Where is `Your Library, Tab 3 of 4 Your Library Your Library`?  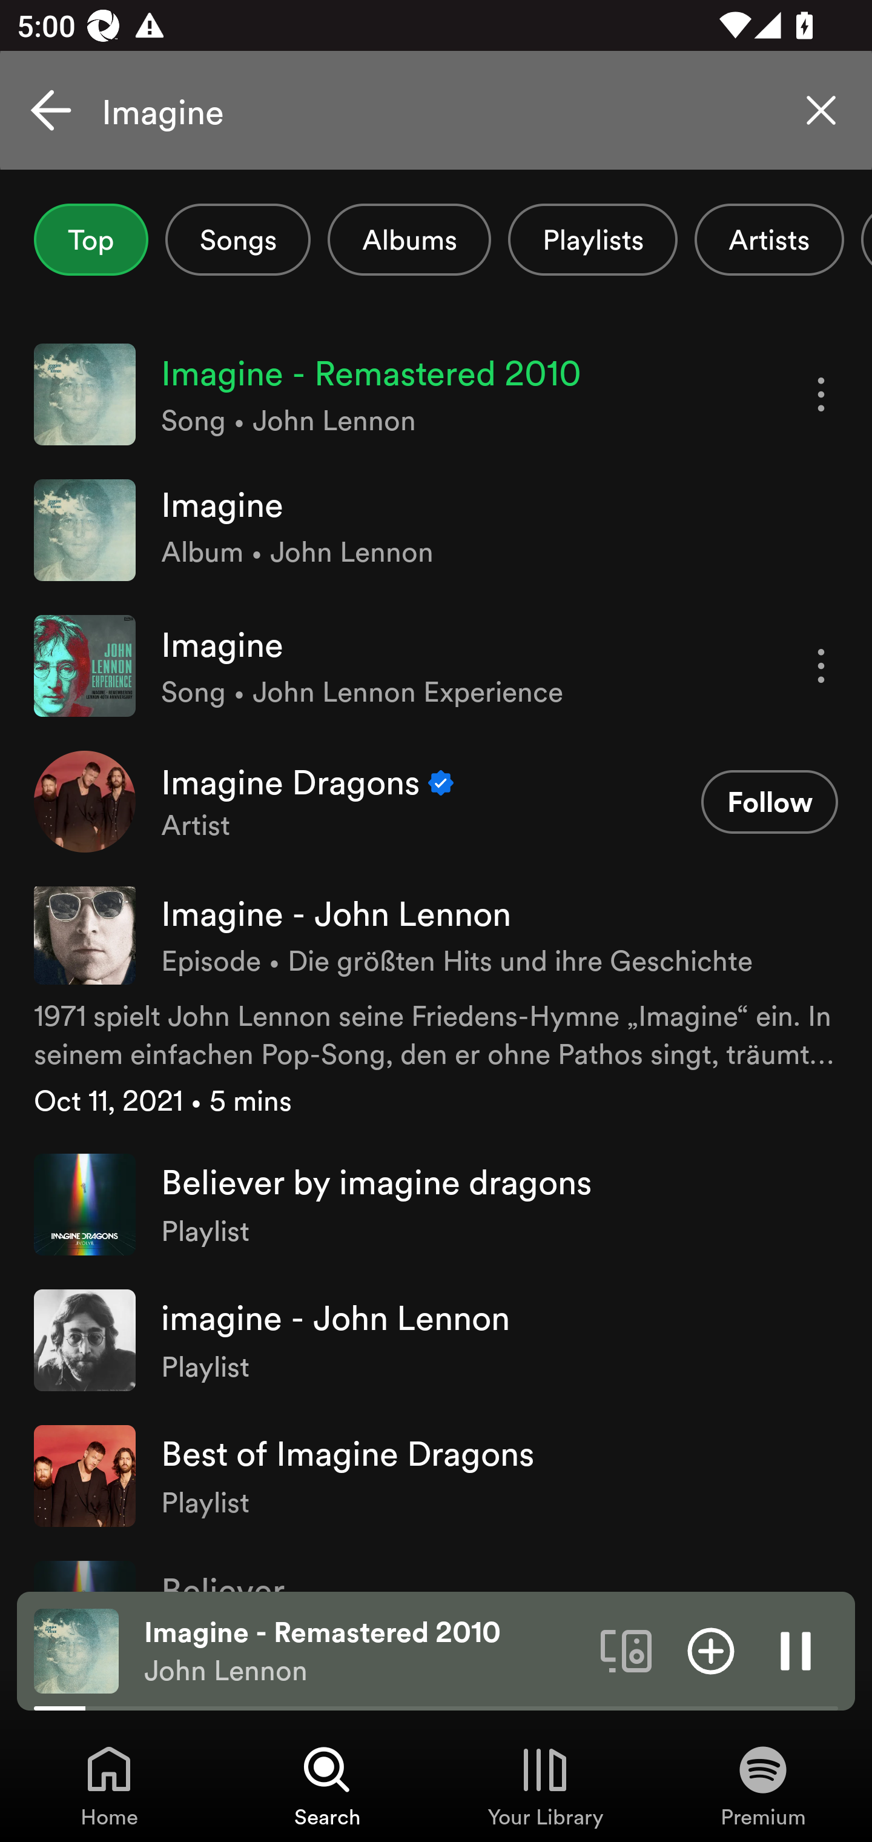
Your Library, Tab 3 of 4 Your Library Your Library is located at coordinates (545, 1785).